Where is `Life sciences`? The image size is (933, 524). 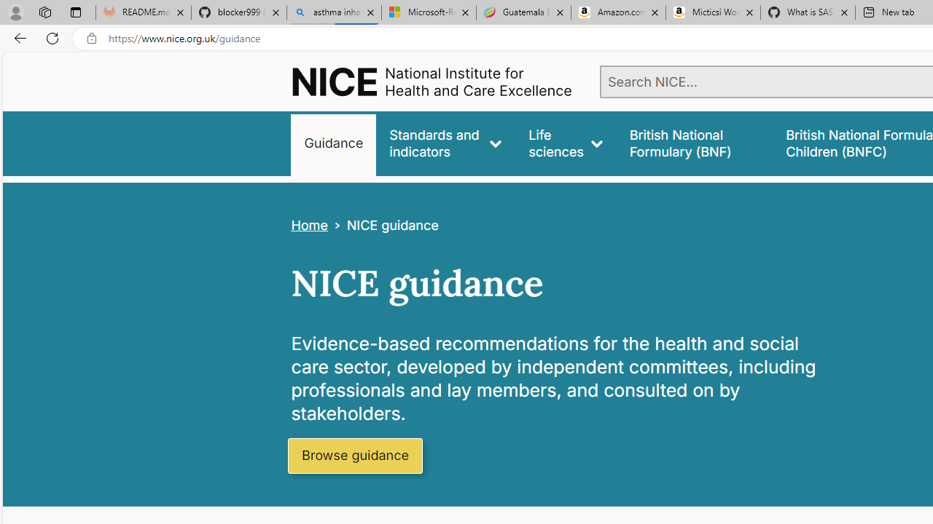 Life sciences is located at coordinates (566, 143).